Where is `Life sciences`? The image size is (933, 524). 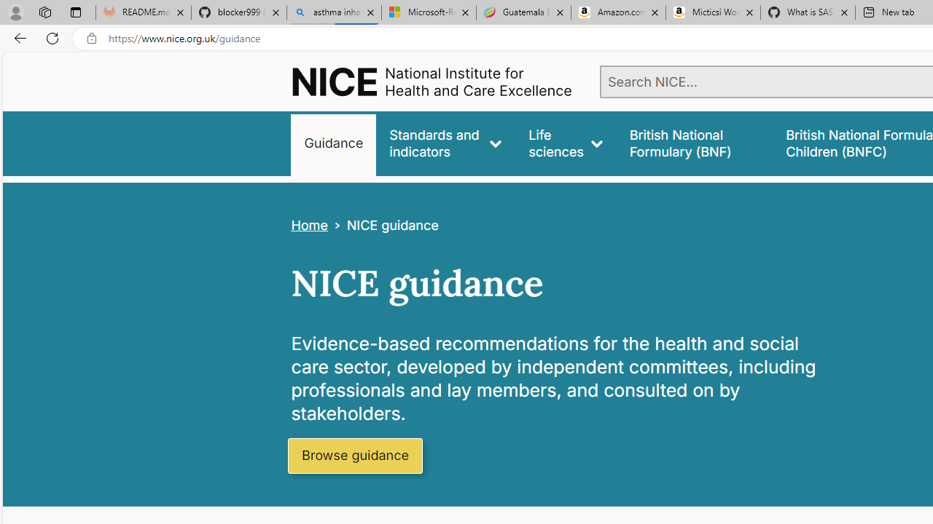 Life sciences is located at coordinates (566, 143).